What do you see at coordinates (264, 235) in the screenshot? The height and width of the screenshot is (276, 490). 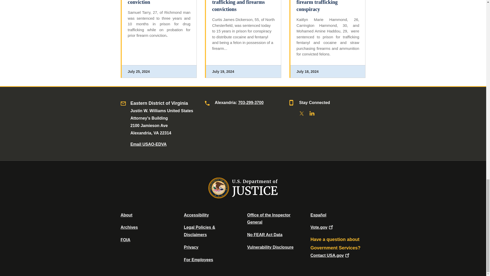 I see `Data Posted Pursuant To The No Fear Act` at bounding box center [264, 235].